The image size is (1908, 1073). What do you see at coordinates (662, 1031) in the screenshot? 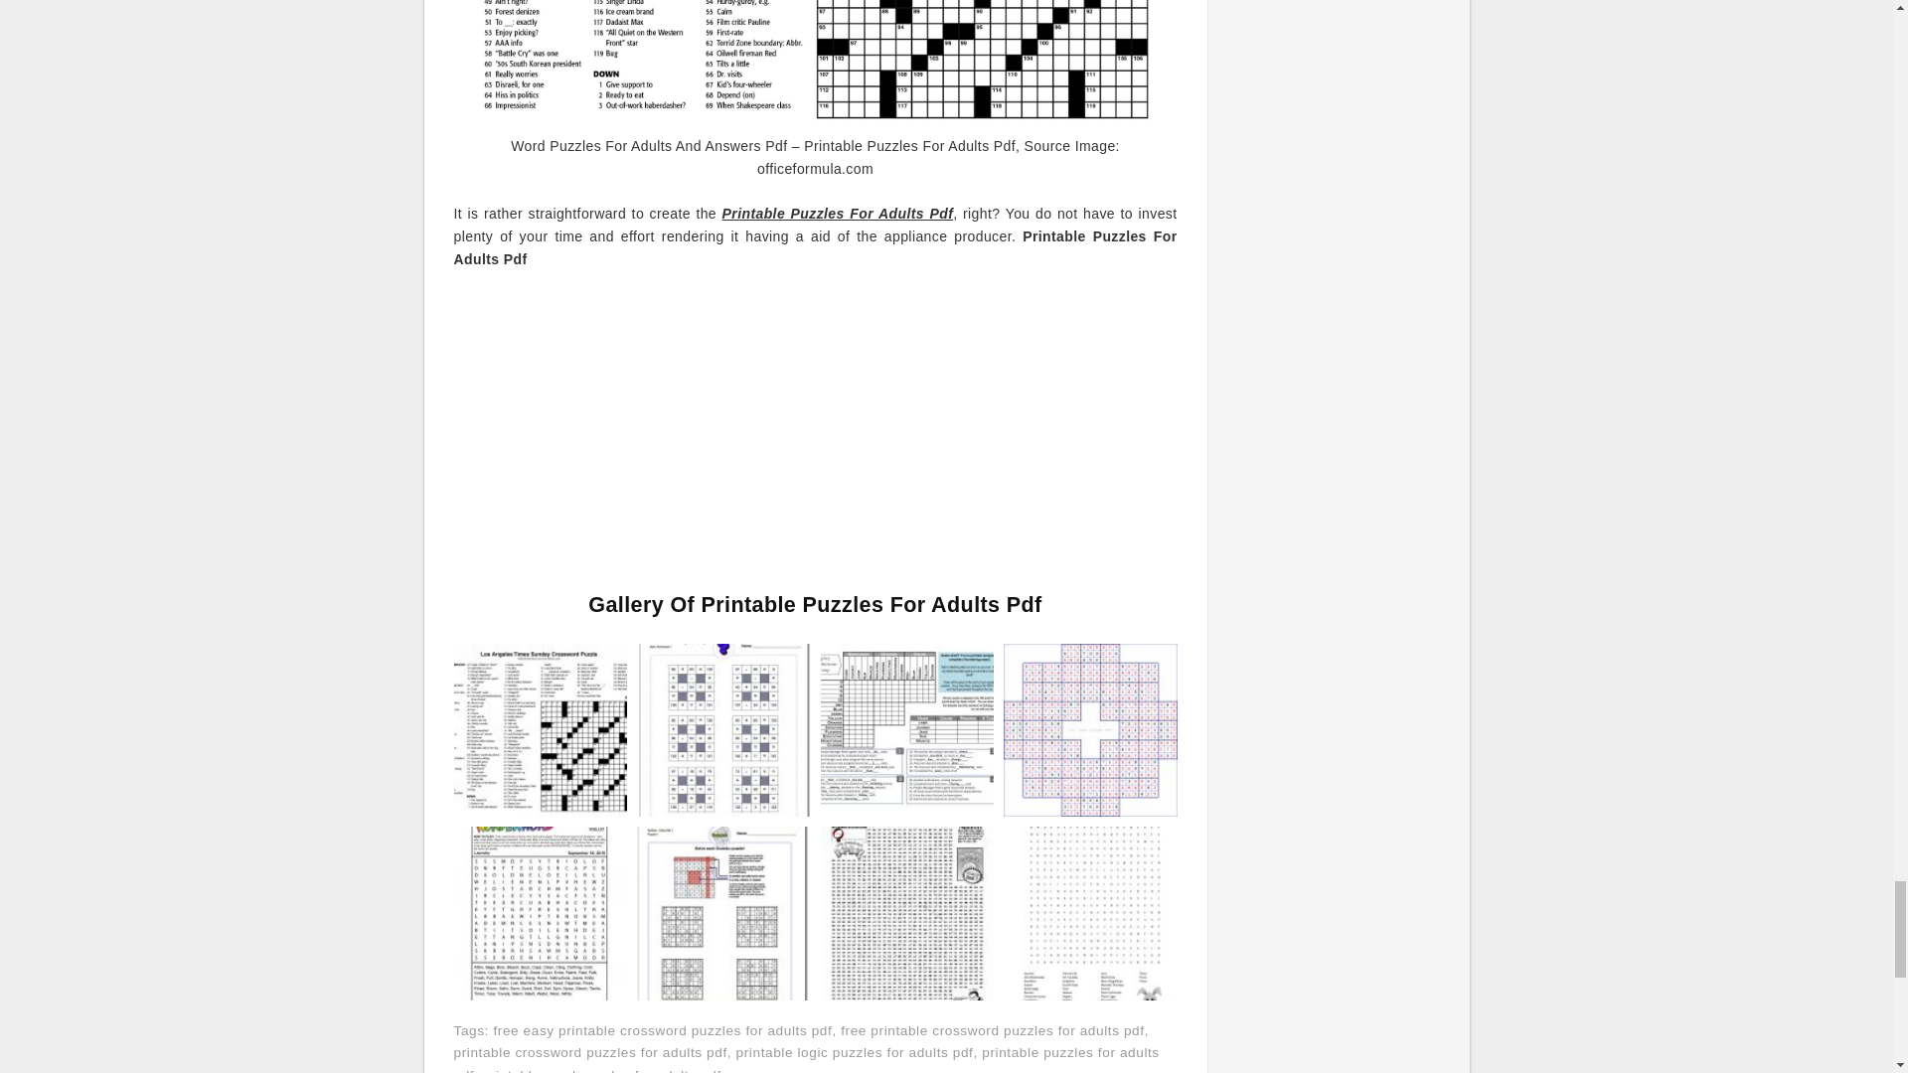
I see `free easy printable crossword puzzles for adults pdf` at bounding box center [662, 1031].